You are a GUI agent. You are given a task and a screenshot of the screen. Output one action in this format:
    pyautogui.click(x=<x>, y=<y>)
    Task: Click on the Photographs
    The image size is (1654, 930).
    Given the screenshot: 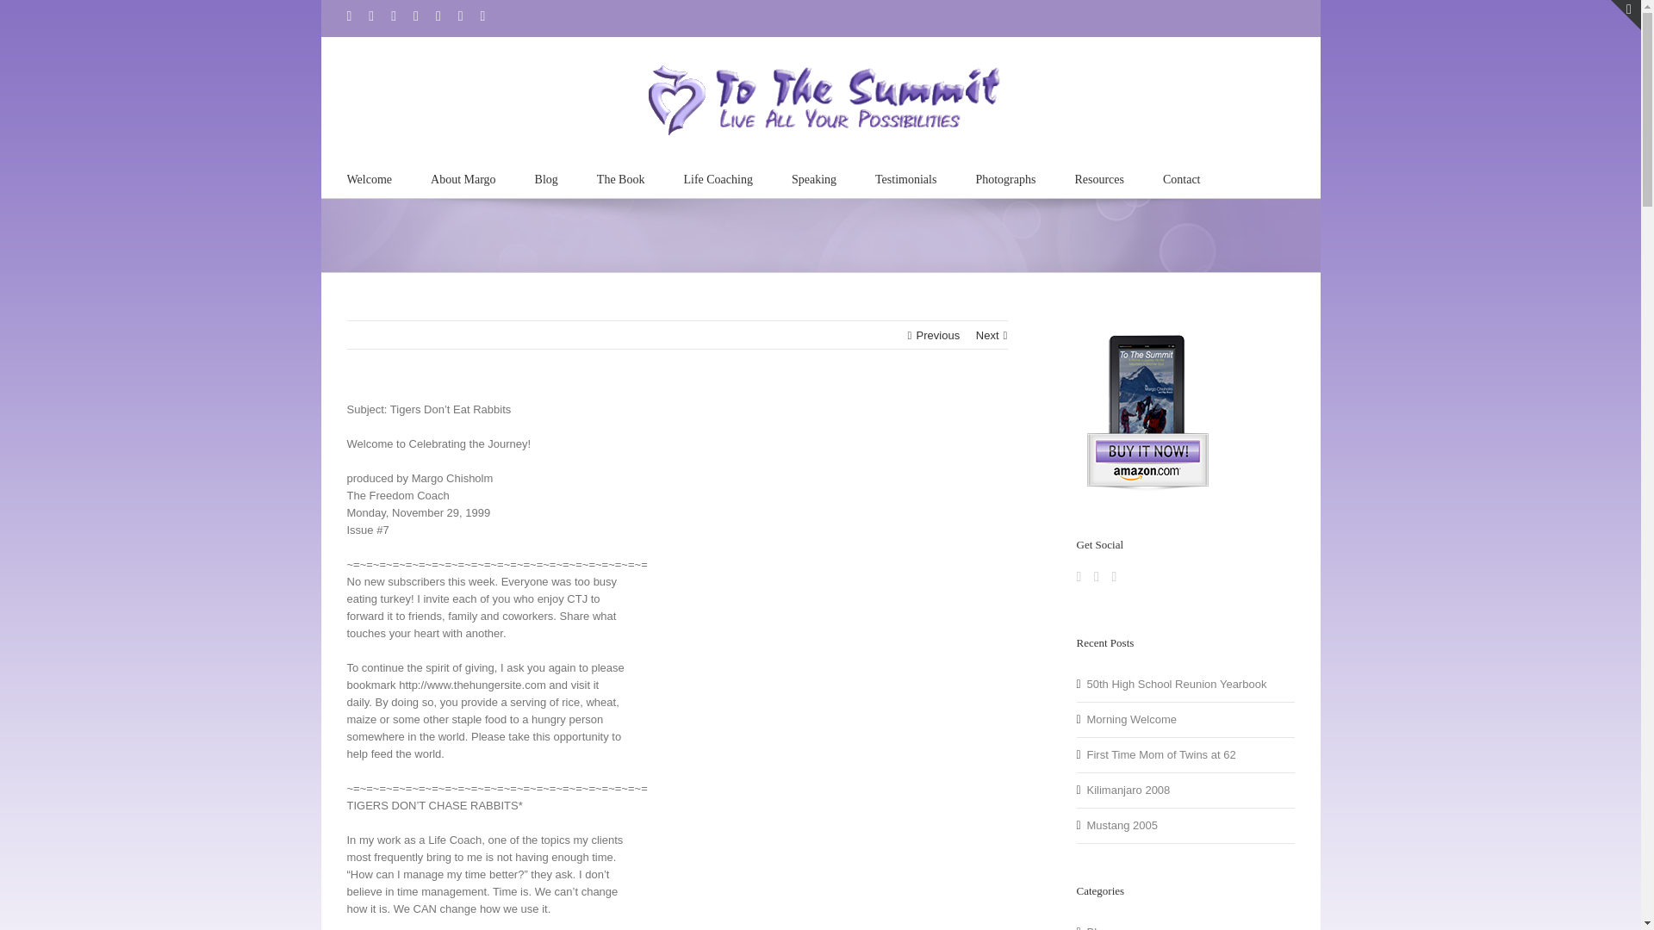 What is the action you would take?
    pyautogui.click(x=1004, y=177)
    